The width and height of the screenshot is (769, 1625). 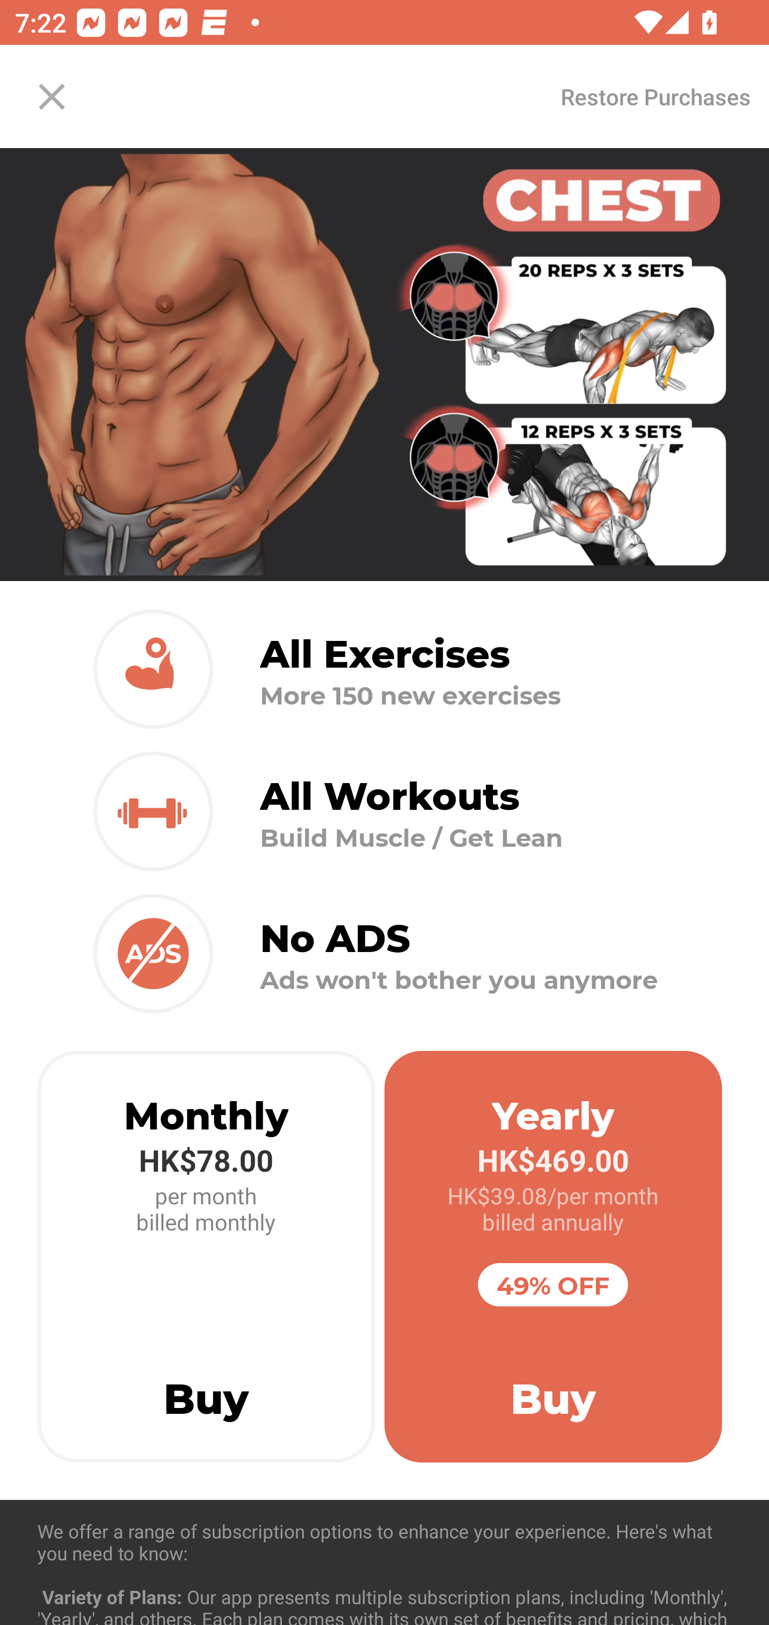 I want to click on Monthly HK$78.00 per month
billed monthly Buy, so click(x=206, y=1257).